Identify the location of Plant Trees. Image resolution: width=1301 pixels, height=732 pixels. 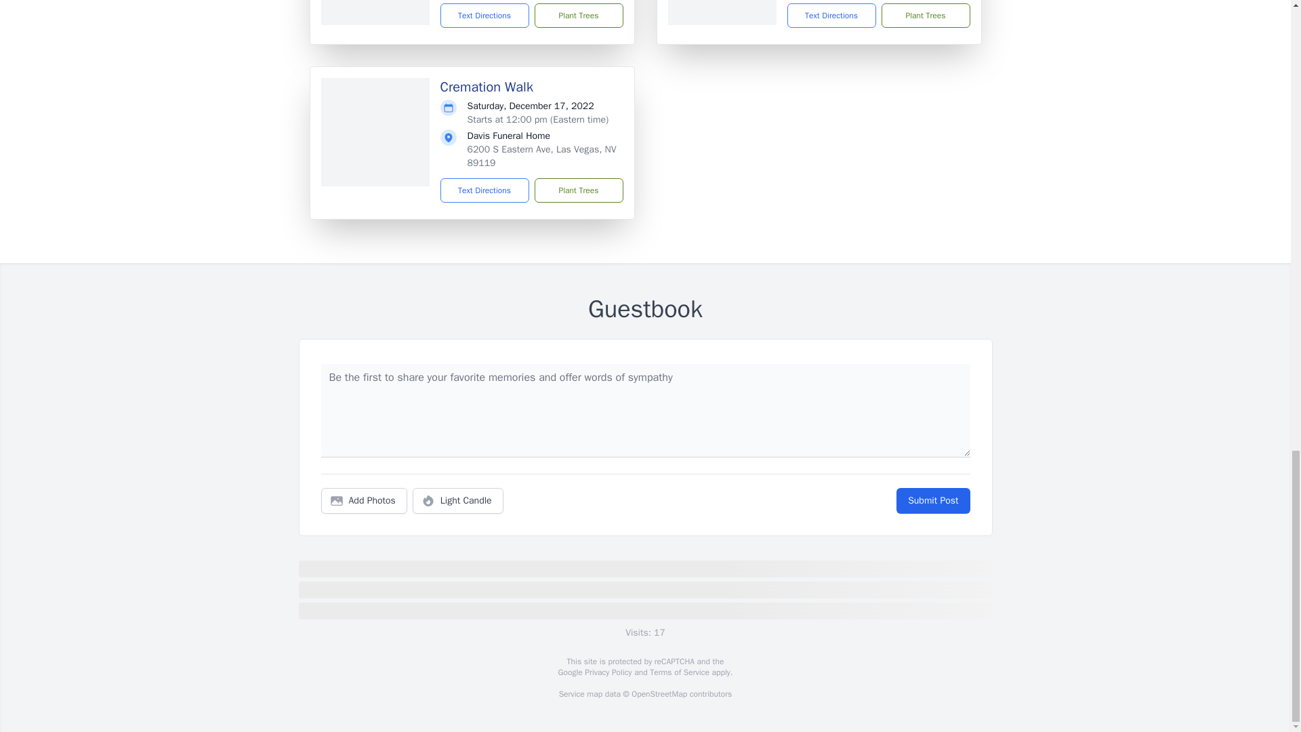
(578, 190).